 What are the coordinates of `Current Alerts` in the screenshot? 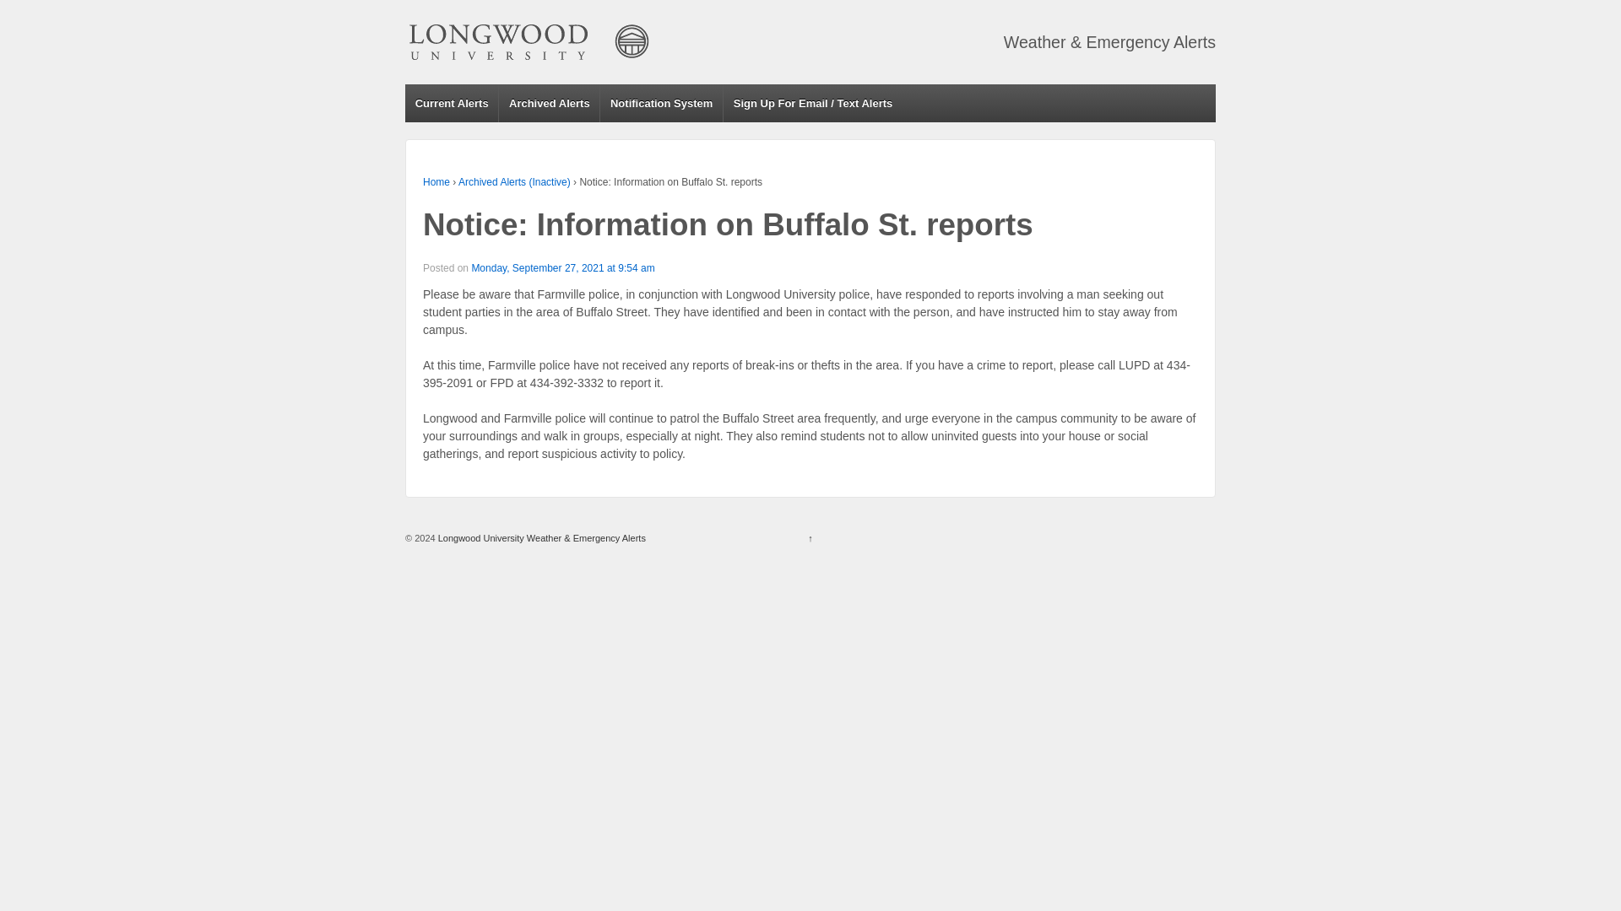 It's located at (451, 103).